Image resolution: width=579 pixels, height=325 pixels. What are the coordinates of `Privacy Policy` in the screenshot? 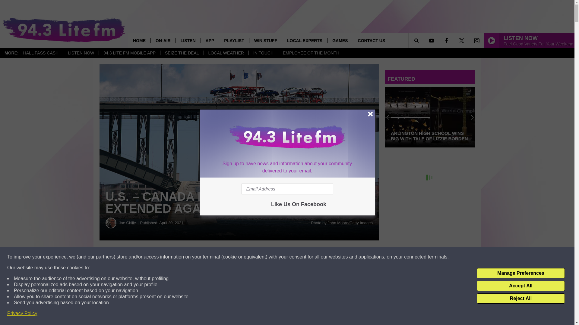 It's located at (22, 314).